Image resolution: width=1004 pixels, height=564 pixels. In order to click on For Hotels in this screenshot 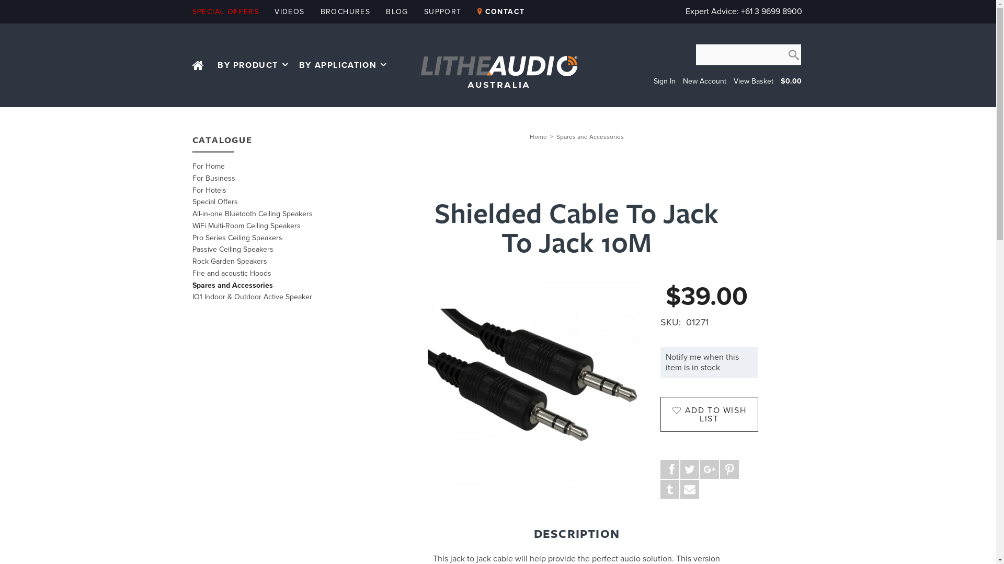, I will do `click(209, 190)`.